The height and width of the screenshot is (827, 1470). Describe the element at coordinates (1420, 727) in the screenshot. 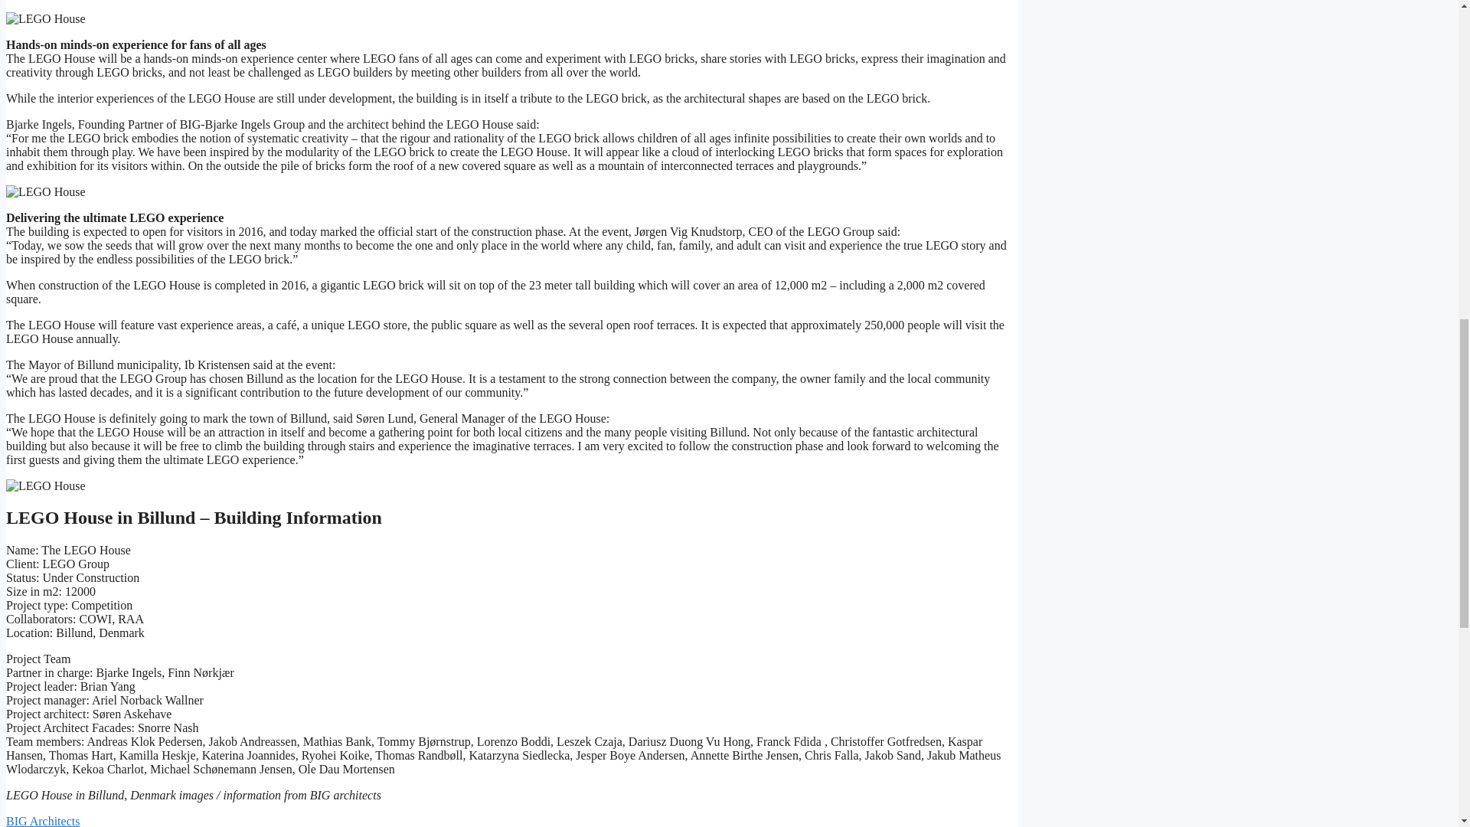

I see `Scroll back to top` at that location.